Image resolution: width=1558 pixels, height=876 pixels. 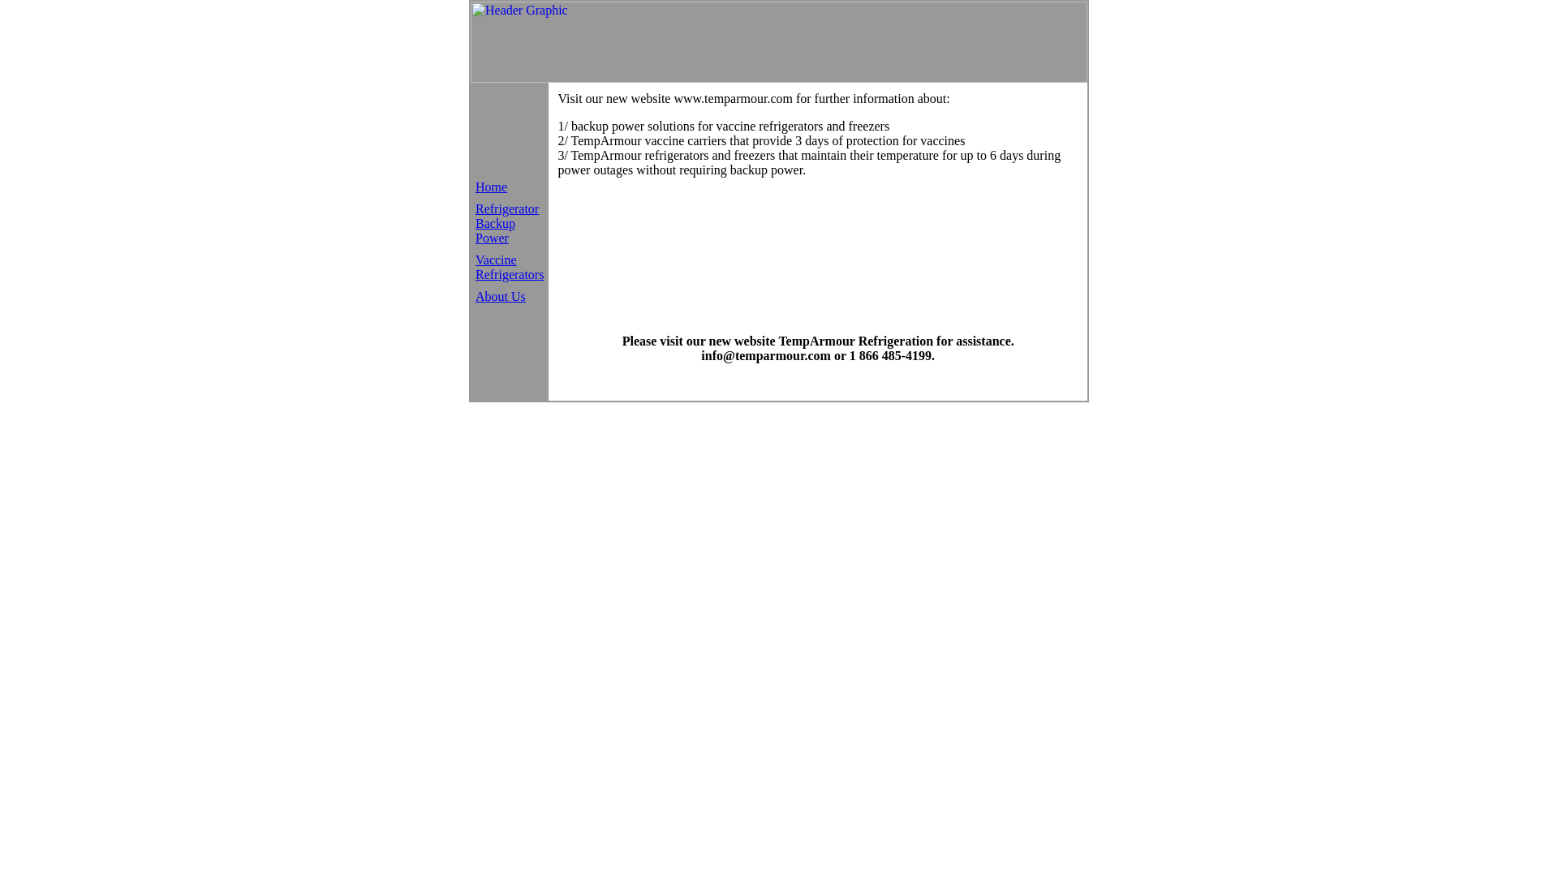 I want to click on Home, so click(x=492, y=187).